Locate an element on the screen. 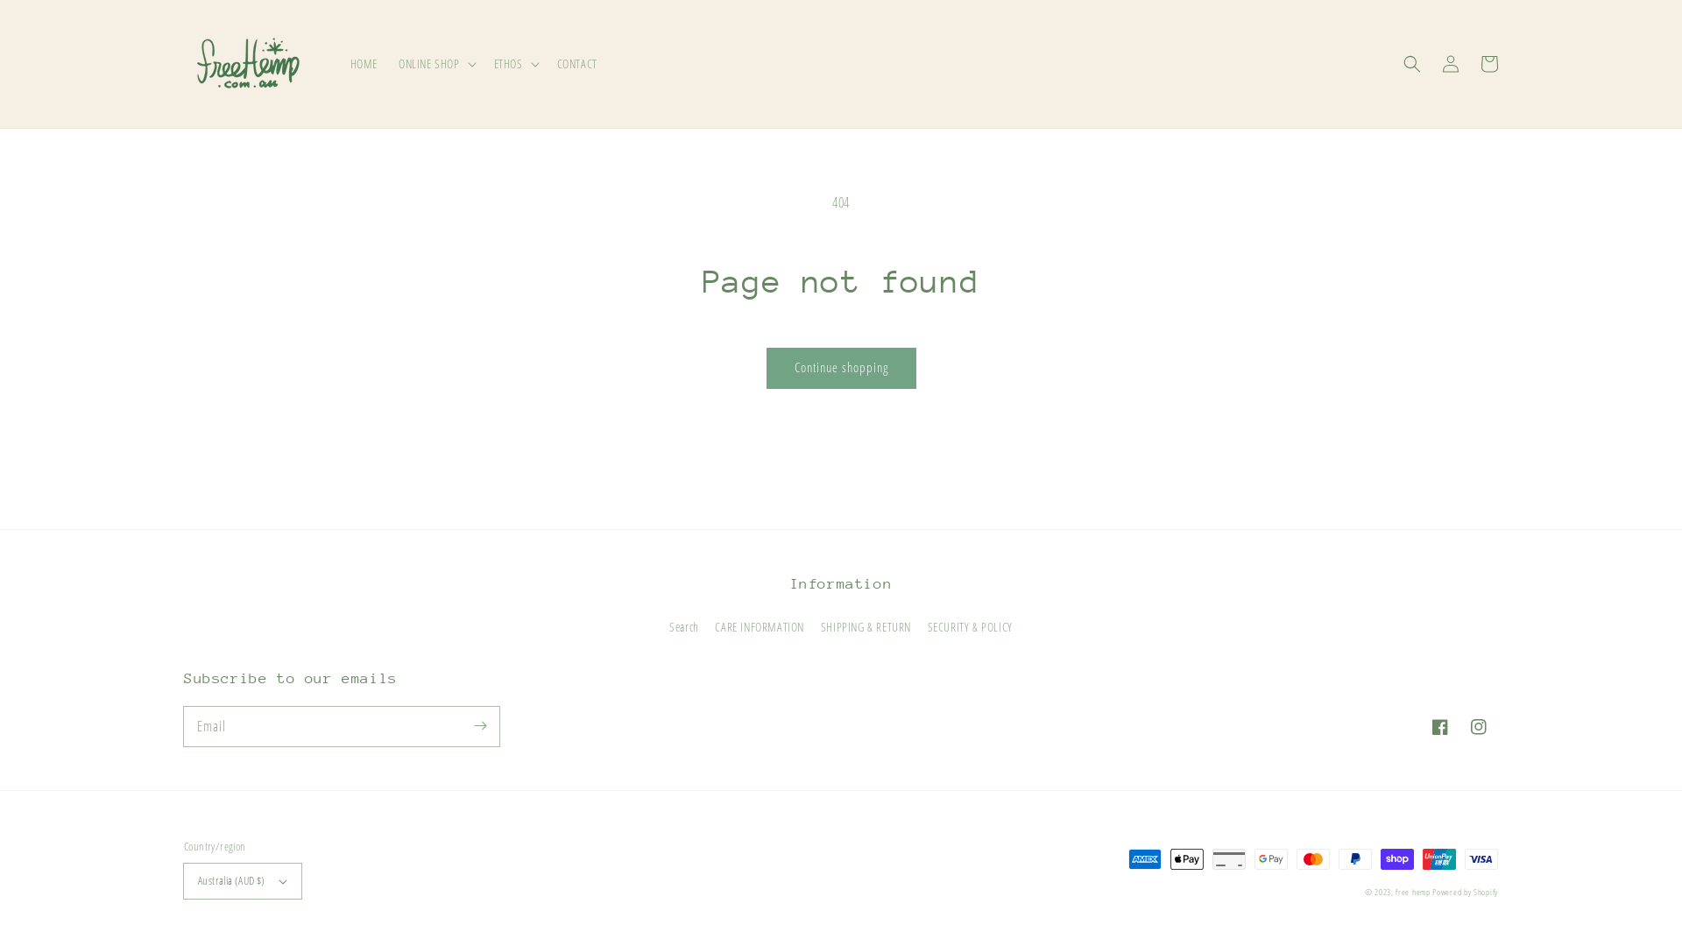  SHIPPING & RETURN is located at coordinates (866, 627).